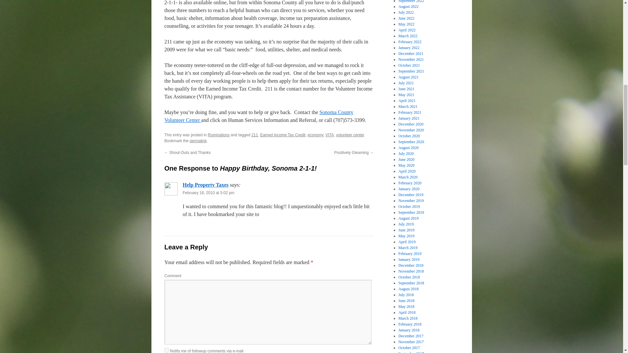 The width and height of the screenshot is (628, 353). Describe the element at coordinates (408, 36) in the screenshot. I see `March 2022` at that location.